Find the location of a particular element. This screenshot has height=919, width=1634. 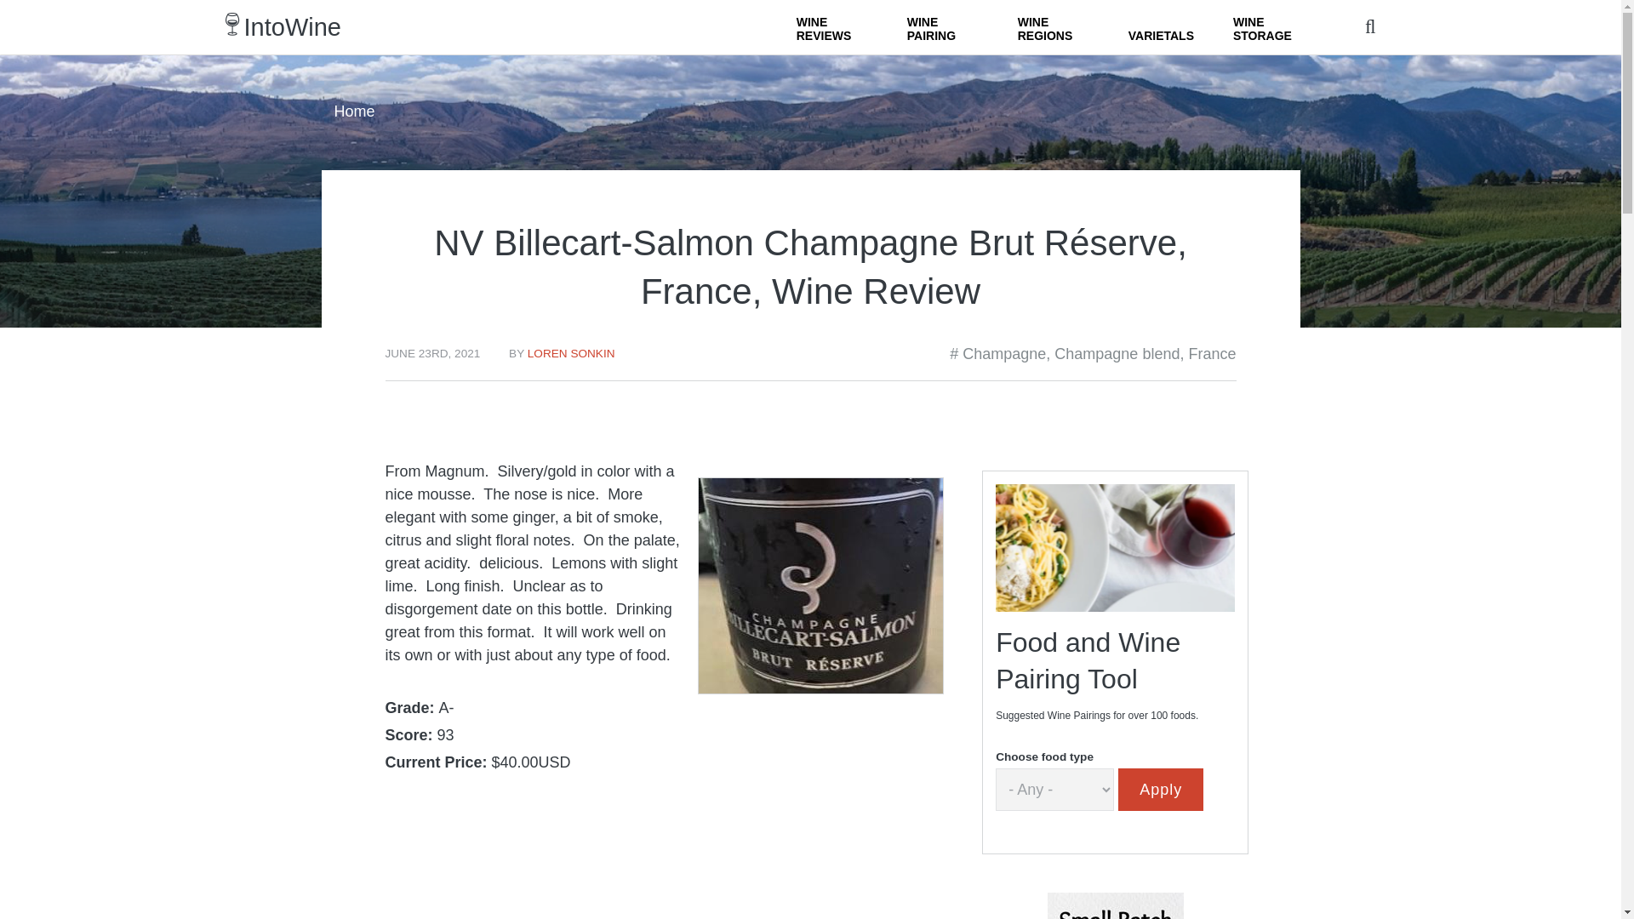

VARIETALS is located at coordinates (1161, 27).